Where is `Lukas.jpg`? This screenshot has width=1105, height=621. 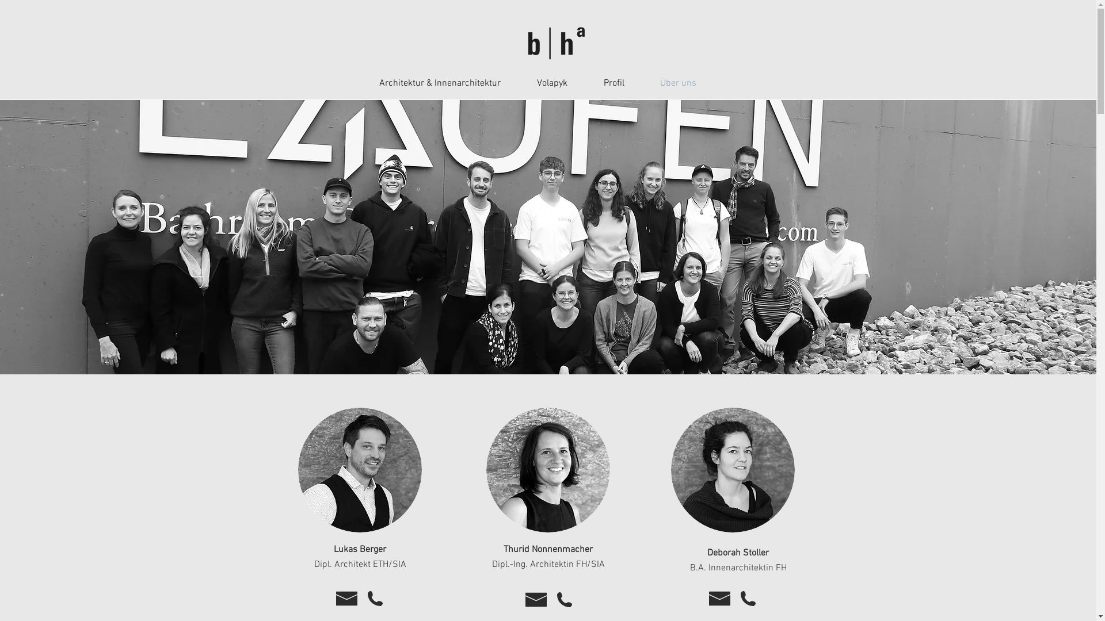
Lukas.jpg is located at coordinates (360, 470).